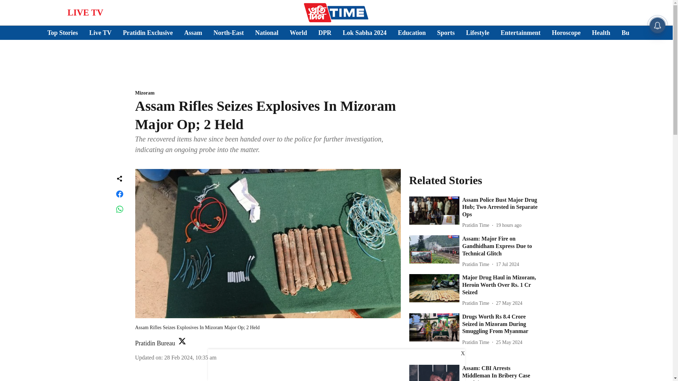  I want to click on Education, so click(412, 32).